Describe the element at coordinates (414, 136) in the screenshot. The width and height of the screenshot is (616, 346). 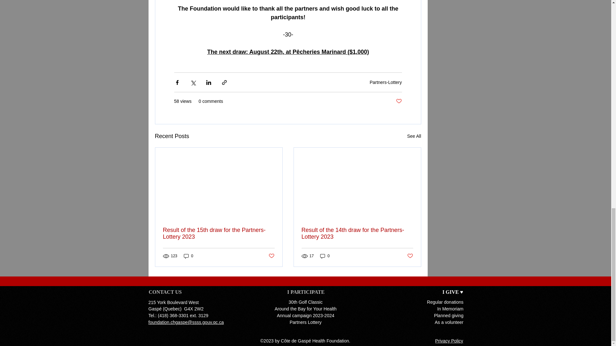
I see `See All` at that location.